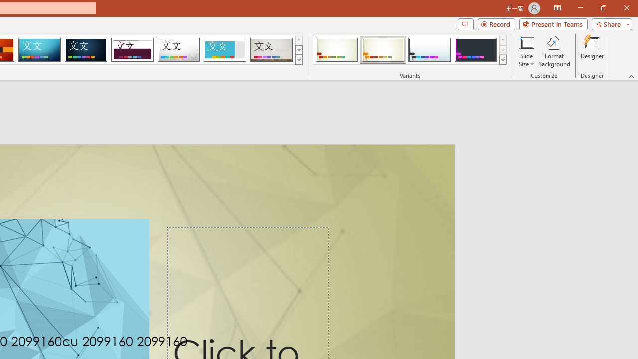  What do you see at coordinates (86, 50) in the screenshot?
I see `Damask Loading Preview...` at bounding box center [86, 50].